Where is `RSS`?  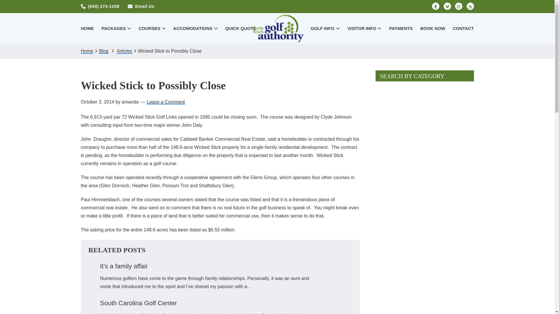
RSS is located at coordinates (470, 6).